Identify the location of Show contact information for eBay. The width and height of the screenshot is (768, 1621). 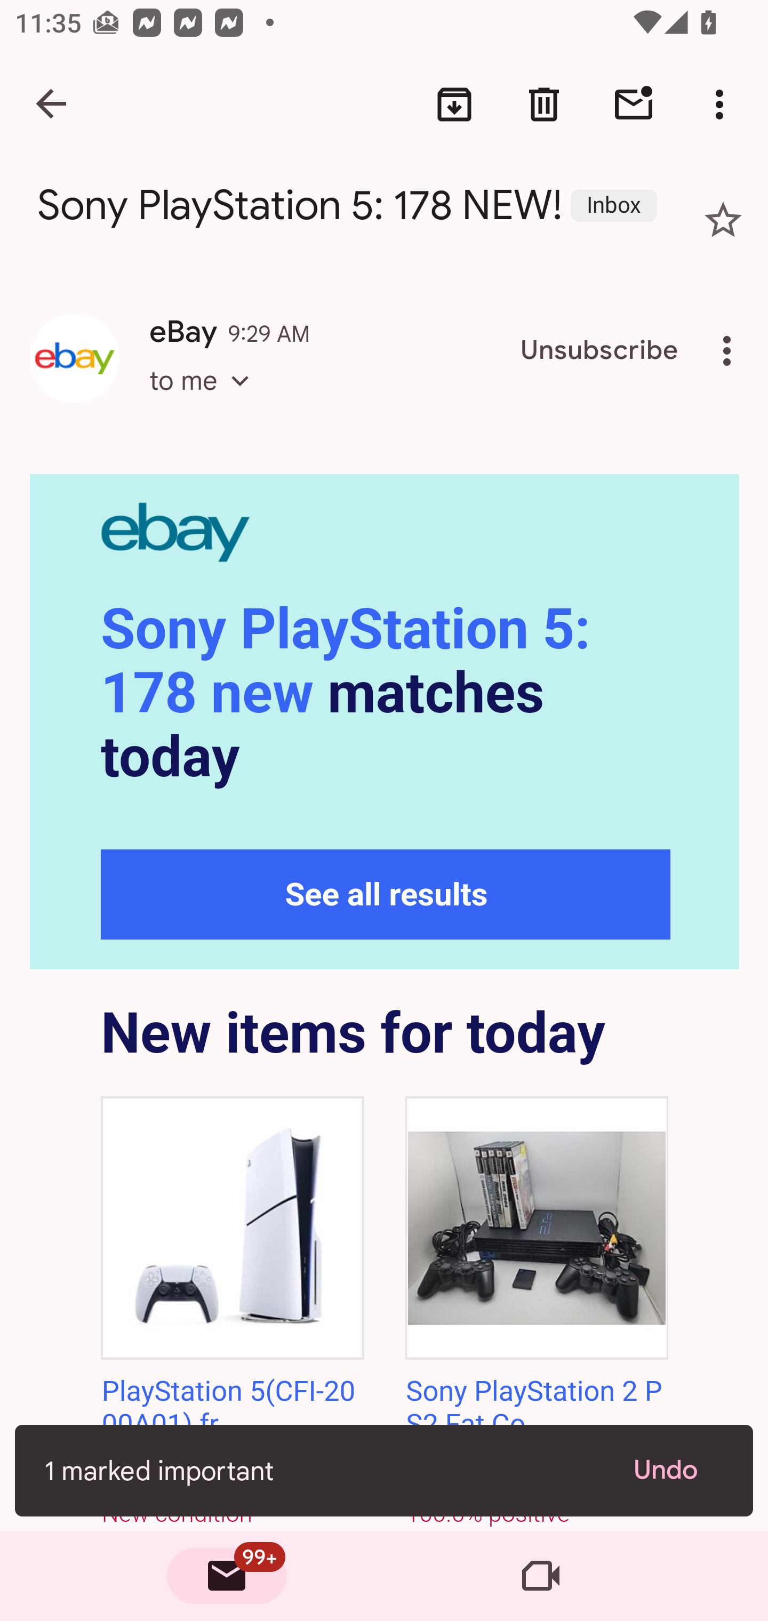
(75, 358).